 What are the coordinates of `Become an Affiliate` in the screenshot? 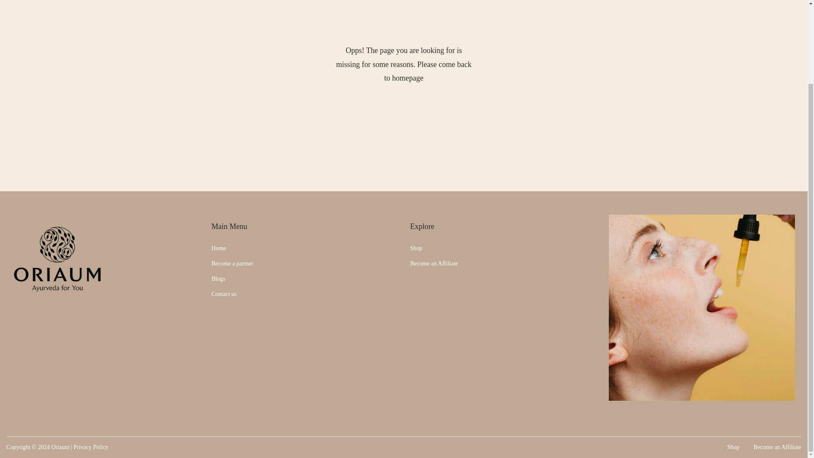 It's located at (777, 447).